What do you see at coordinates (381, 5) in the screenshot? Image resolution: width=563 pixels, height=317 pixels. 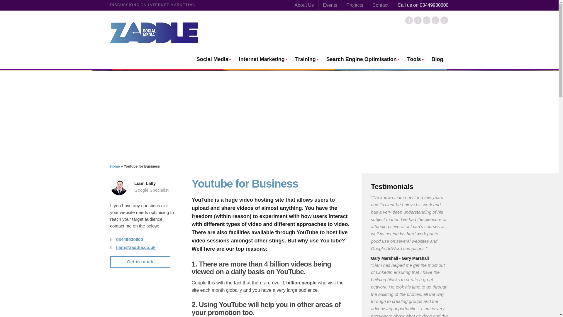 I see `Contact` at bounding box center [381, 5].